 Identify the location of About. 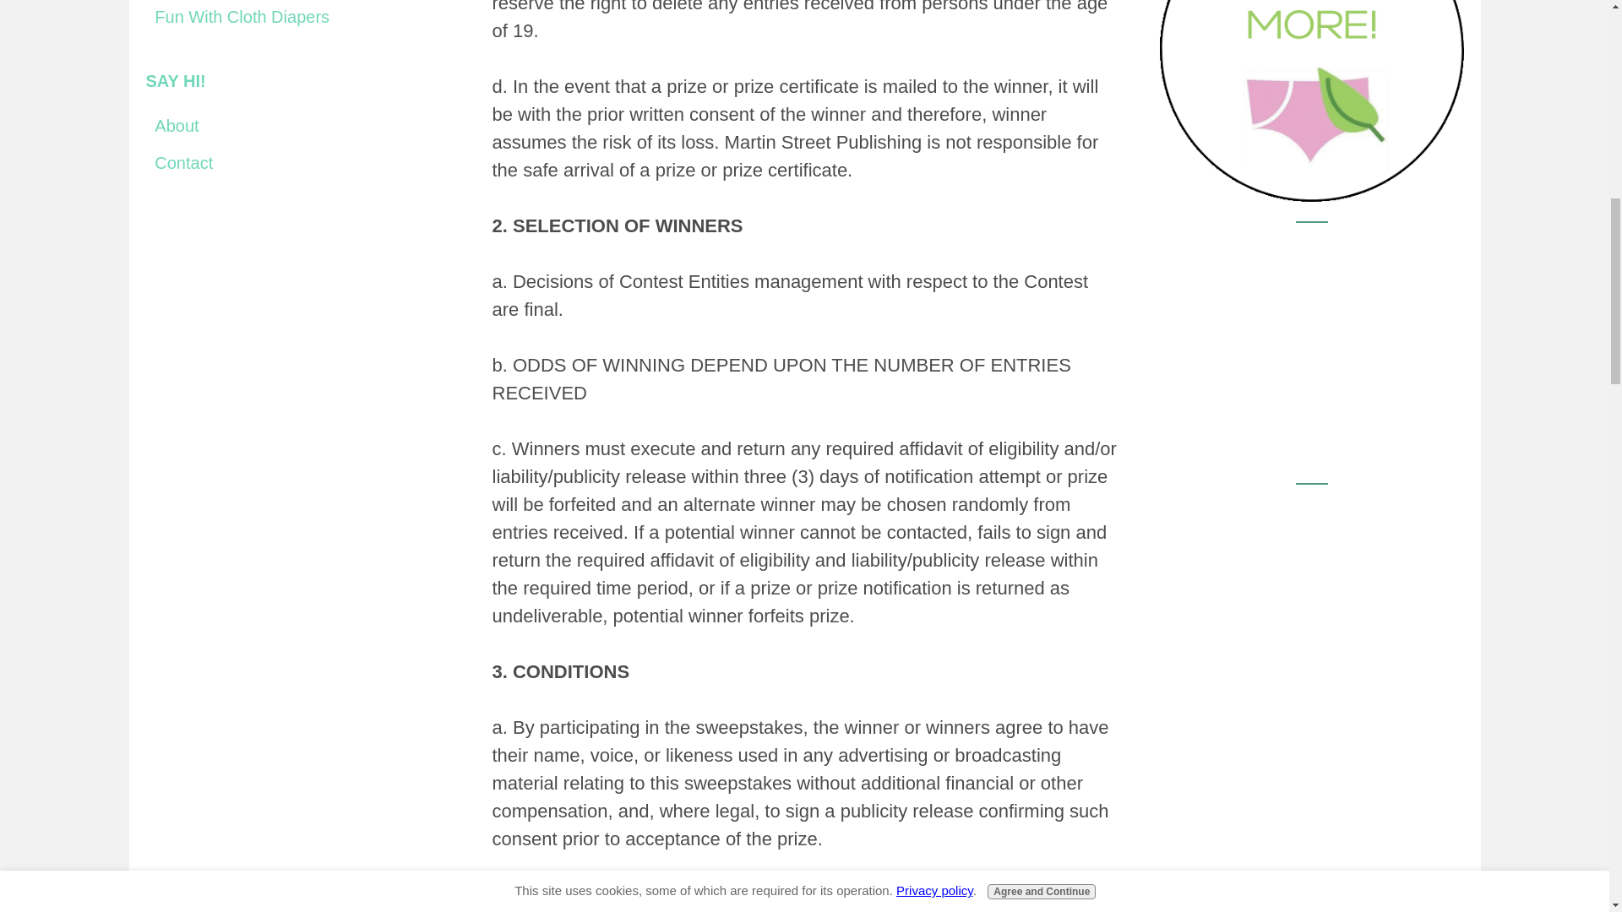
(297, 126).